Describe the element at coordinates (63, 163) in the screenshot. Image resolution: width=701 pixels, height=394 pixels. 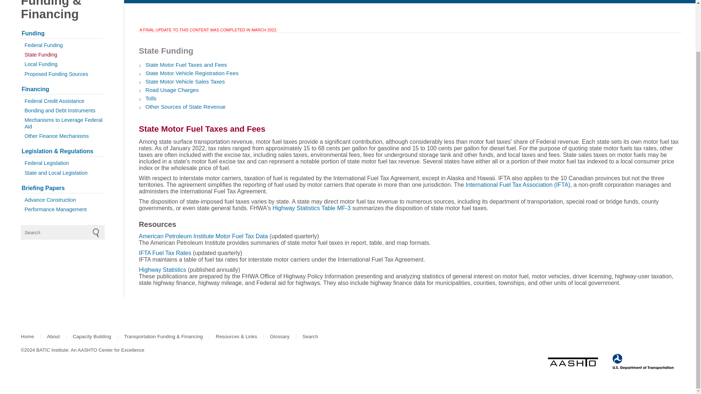
I see `Federal Legislation` at that location.